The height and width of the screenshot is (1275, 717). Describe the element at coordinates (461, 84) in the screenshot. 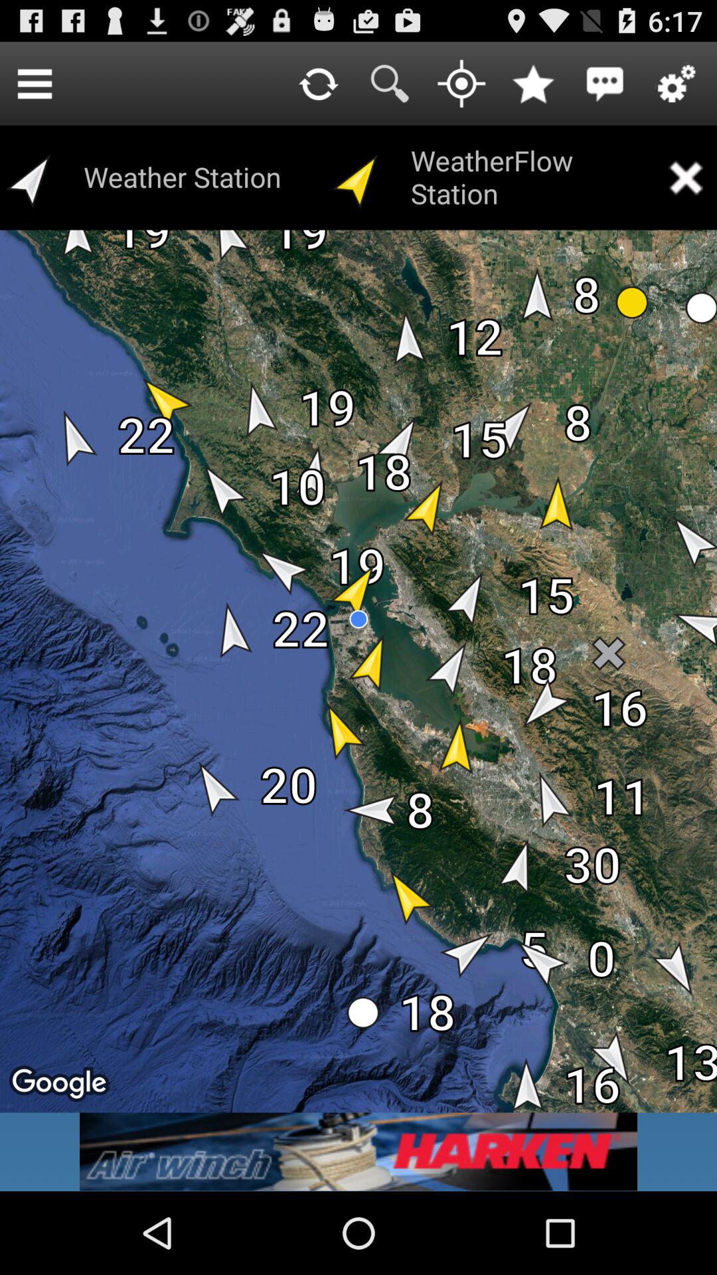

I see `current location` at that location.